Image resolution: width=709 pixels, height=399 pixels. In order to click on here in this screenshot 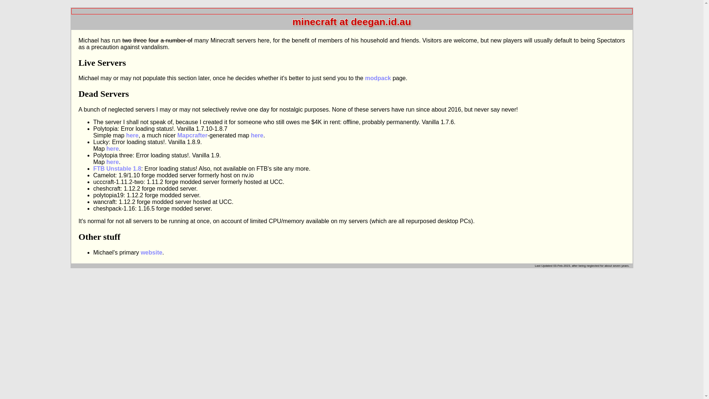, I will do `click(113, 149)`.